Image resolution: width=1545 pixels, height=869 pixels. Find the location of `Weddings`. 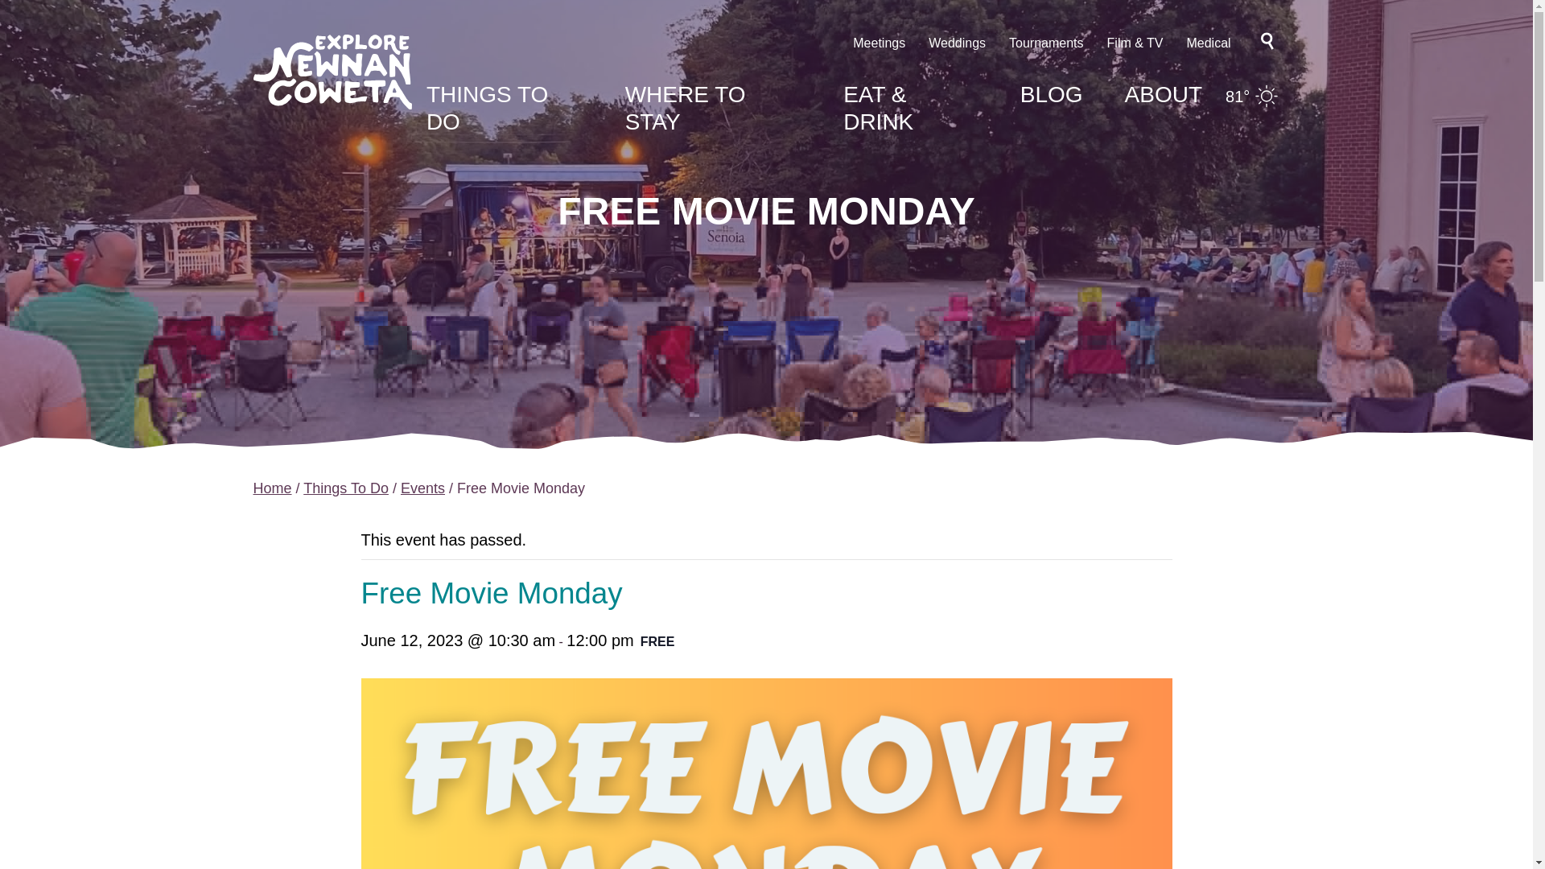

Weddings is located at coordinates (956, 43).